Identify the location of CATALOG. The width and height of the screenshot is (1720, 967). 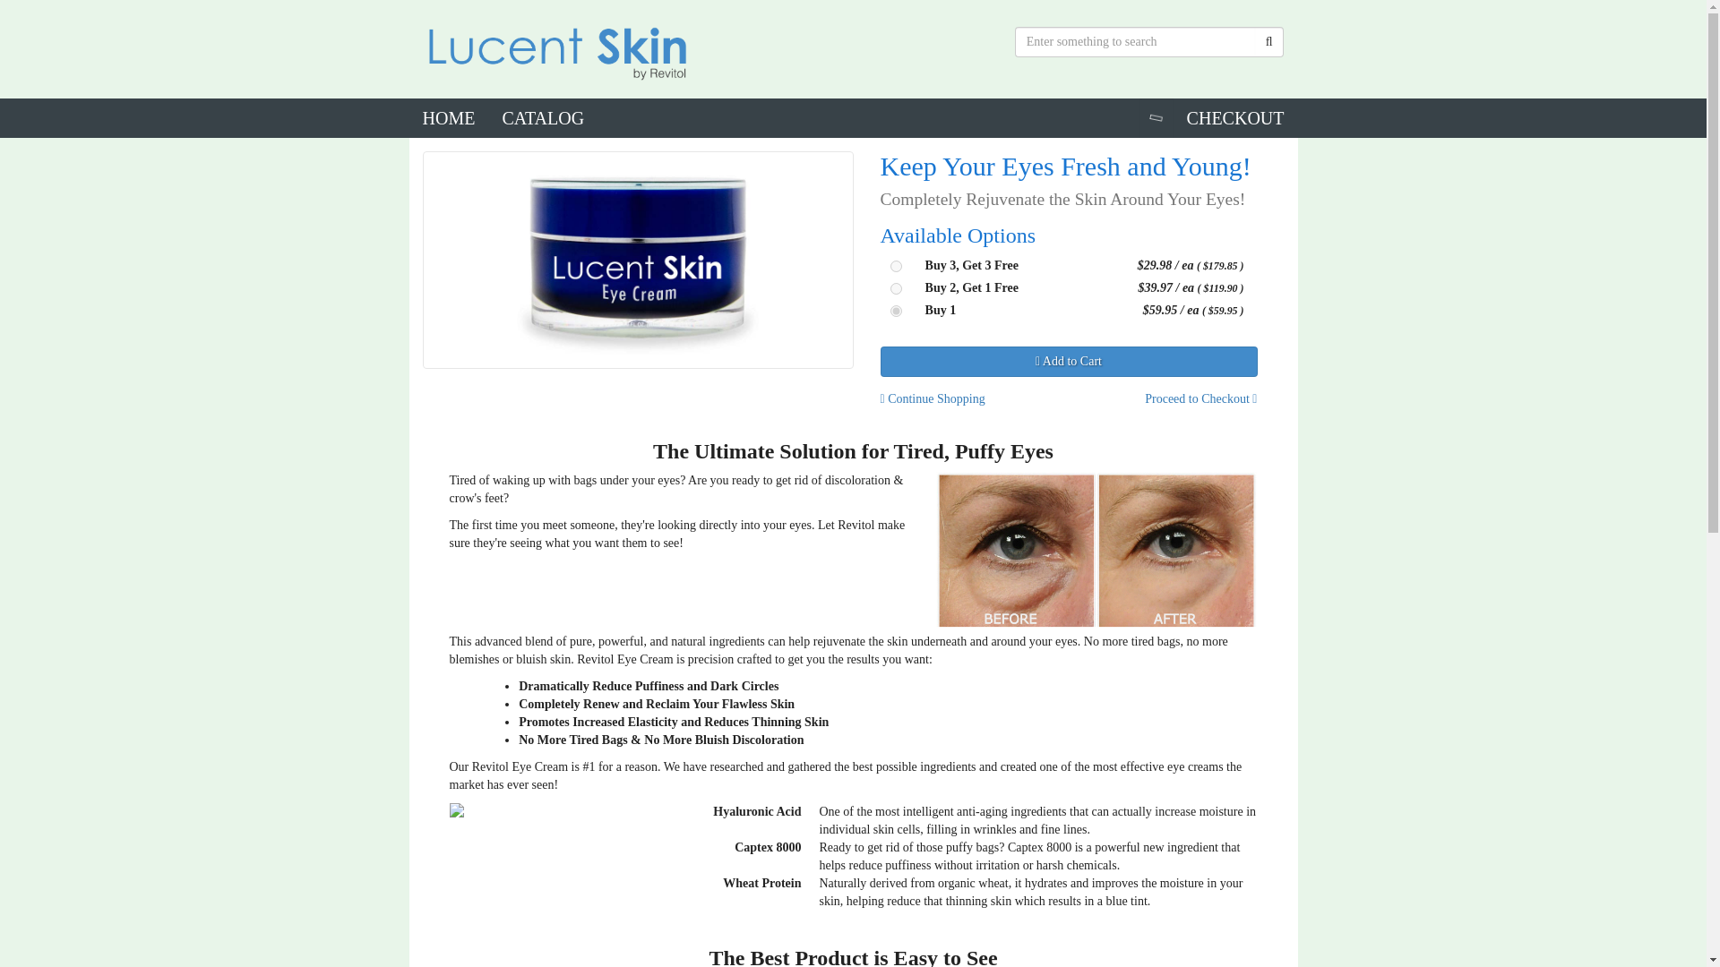
(543, 118).